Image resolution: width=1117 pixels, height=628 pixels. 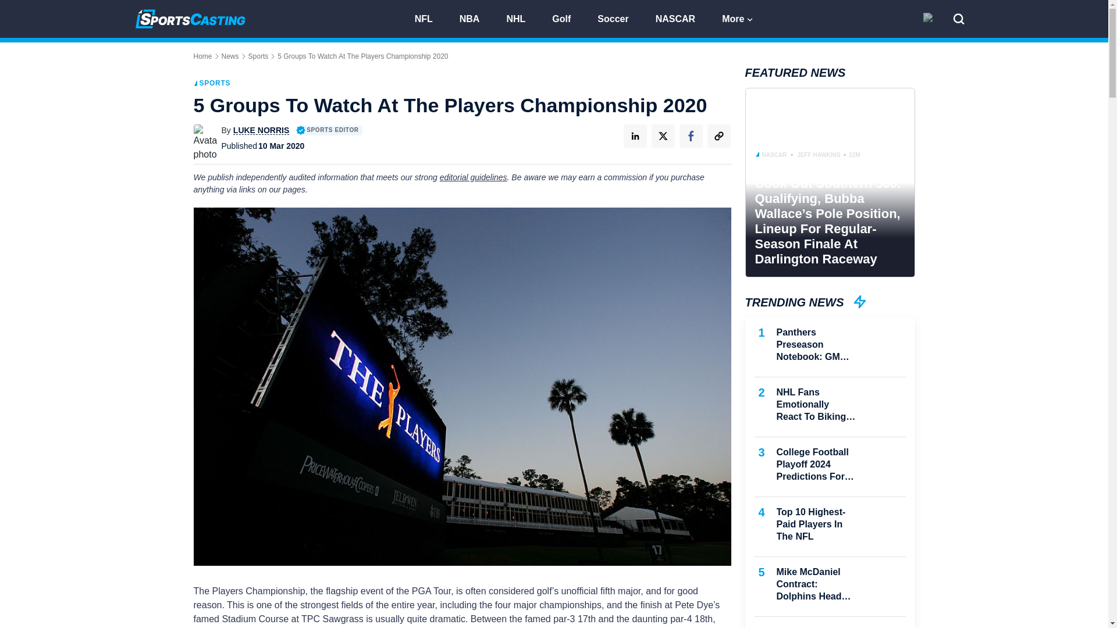 I want to click on Sports, so click(x=258, y=56).